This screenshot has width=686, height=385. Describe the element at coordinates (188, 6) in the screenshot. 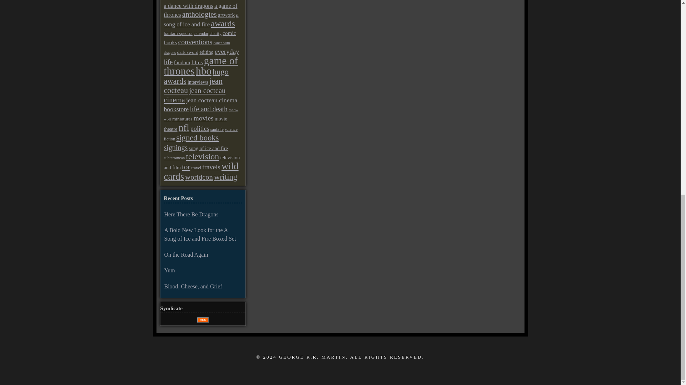

I see `a dance with dragons` at that location.